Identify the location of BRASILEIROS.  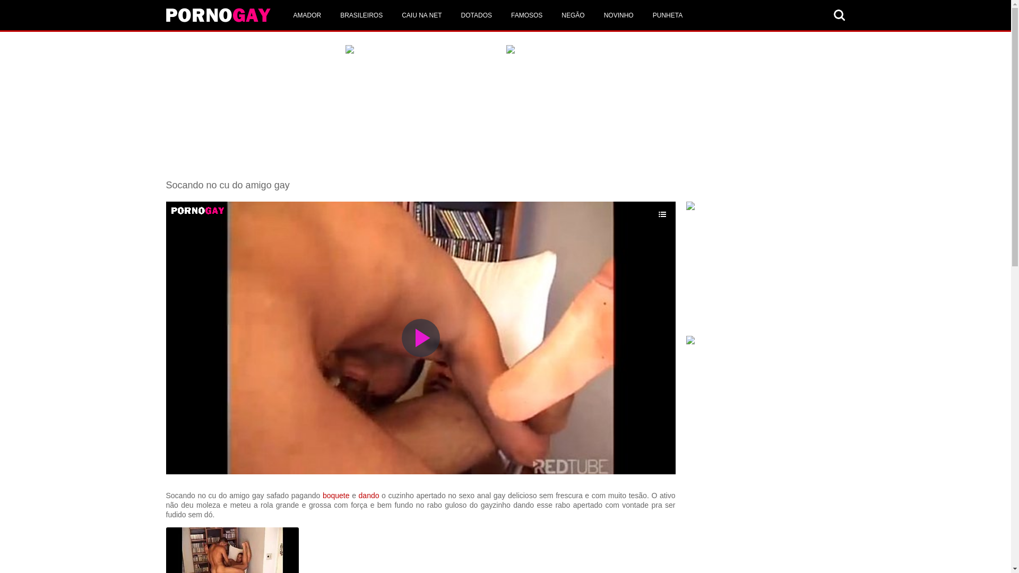
(361, 15).